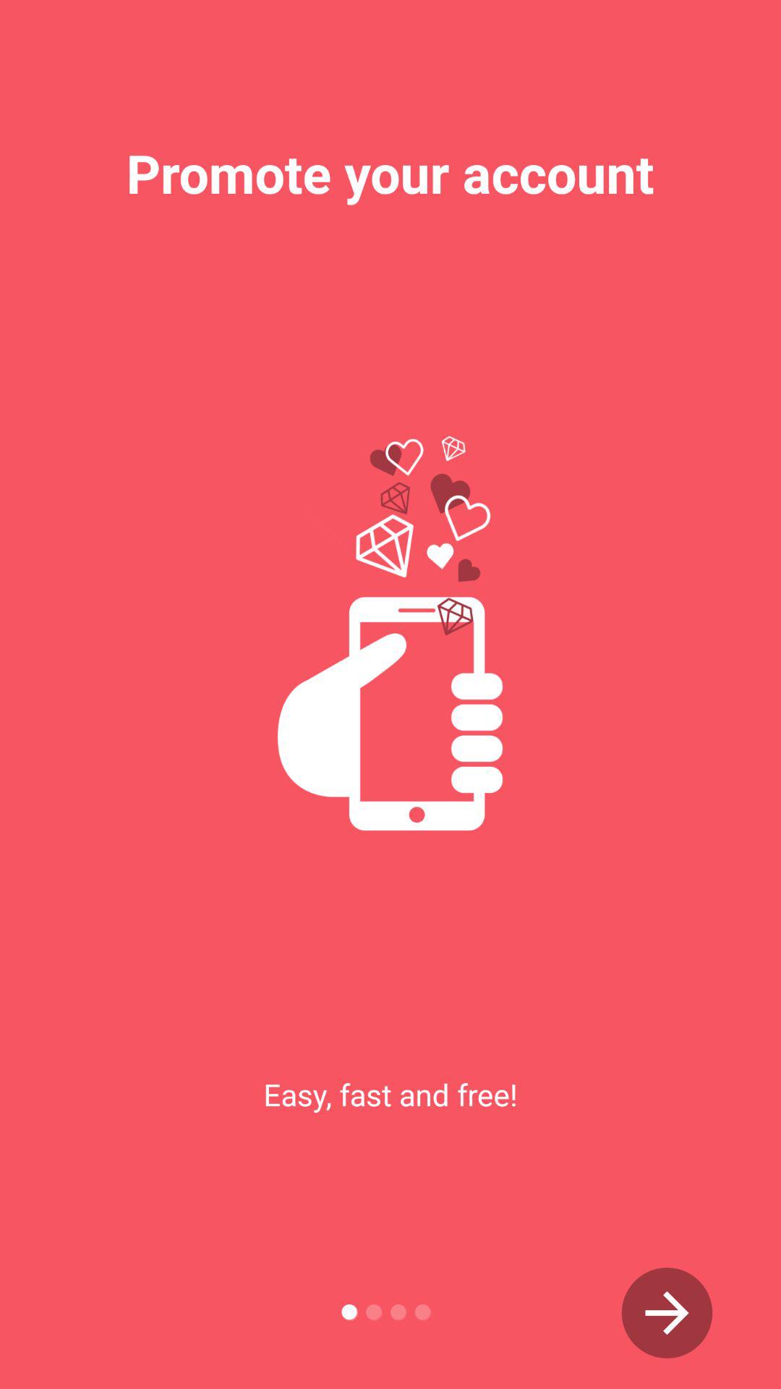 The image size is (781, 1389). What do you see at coordinates (667, 1313) in the screenshot?
I see `next` at bounding box center [667, 1313].